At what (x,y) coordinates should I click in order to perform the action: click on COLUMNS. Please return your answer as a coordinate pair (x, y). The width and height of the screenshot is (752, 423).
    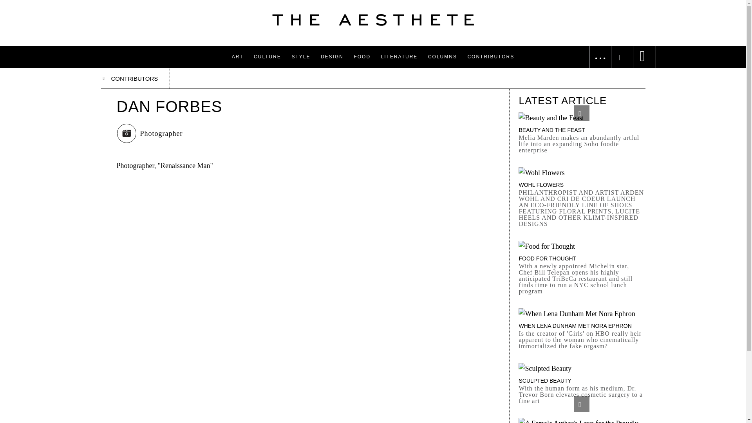
    Looking at the image, I should click on (443, 56).